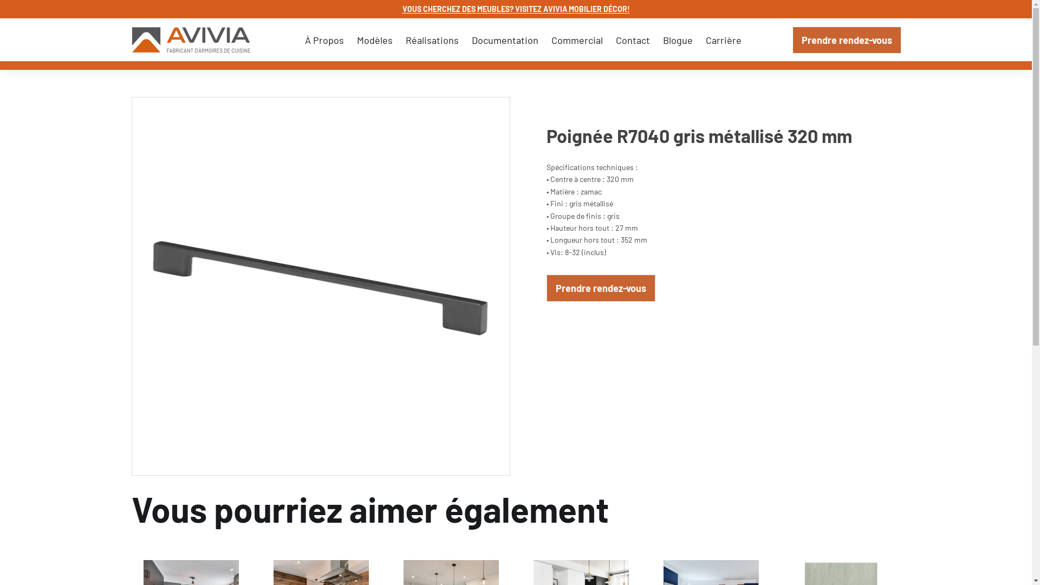 This screenshot has width=1040, height=585. I want to click on Commercial, so click(577, 40).